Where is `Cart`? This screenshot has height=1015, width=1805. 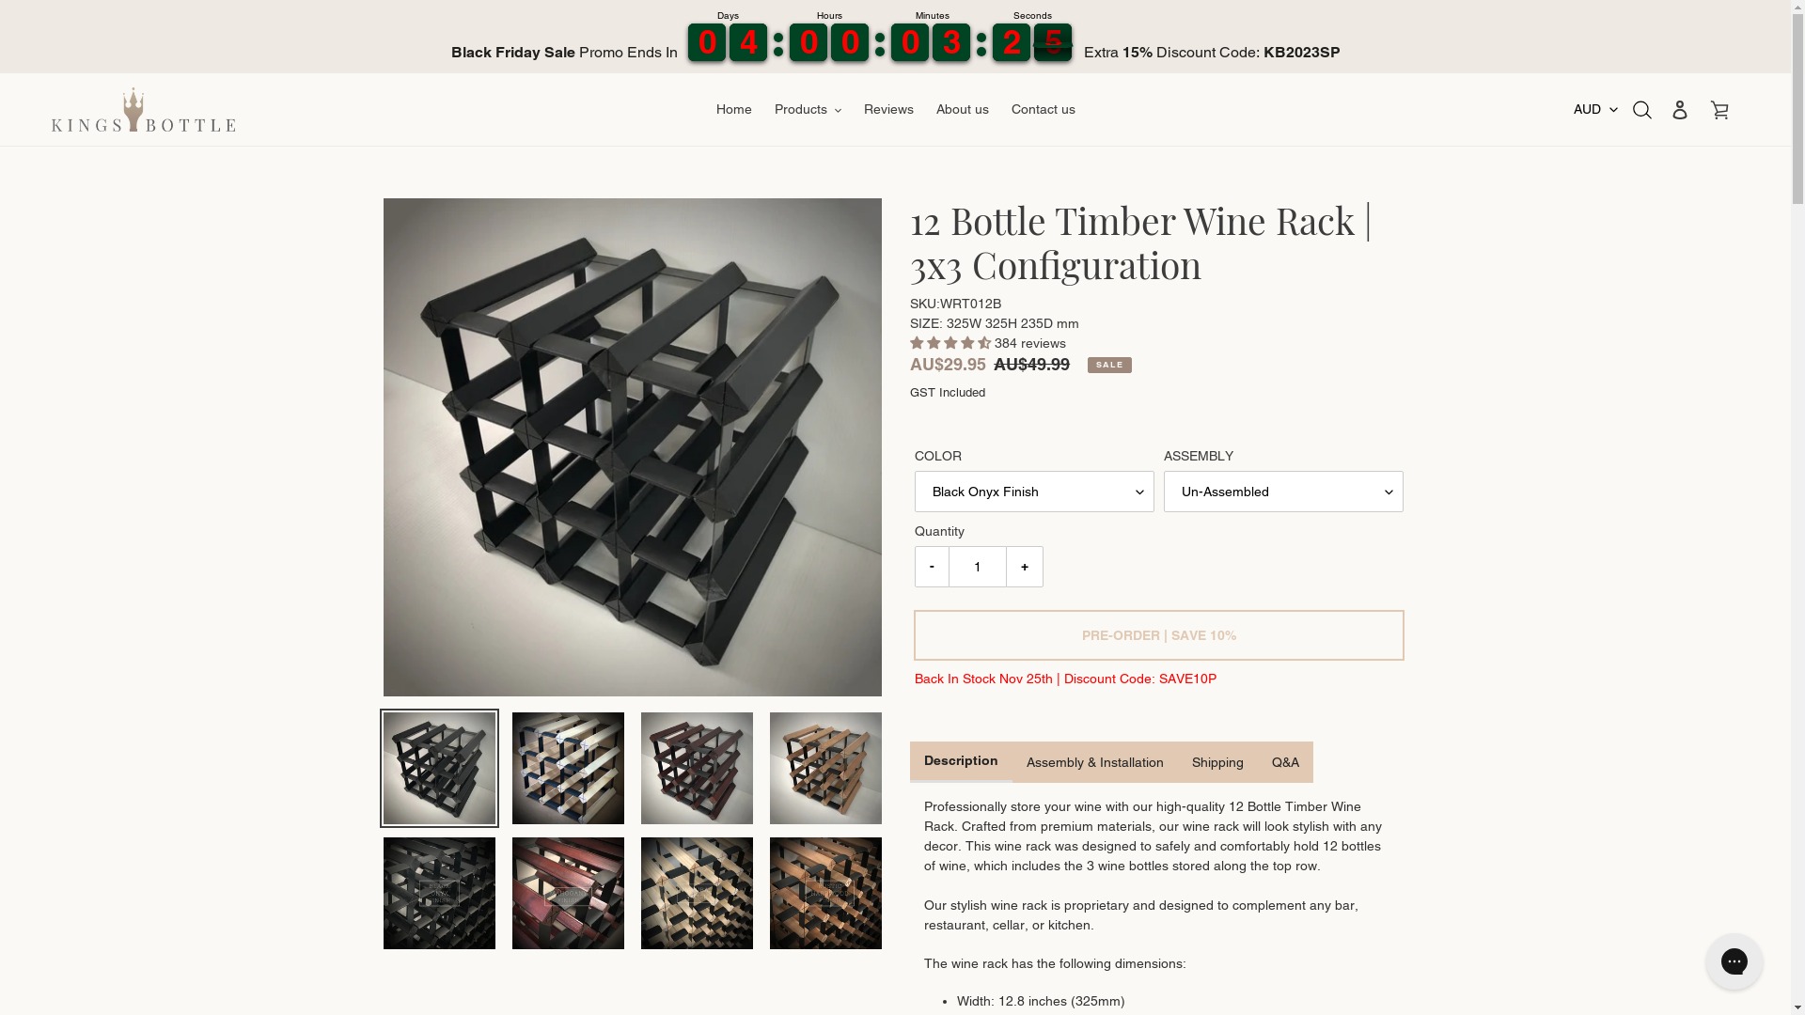 Cart is located at coordinates (1719, 109).